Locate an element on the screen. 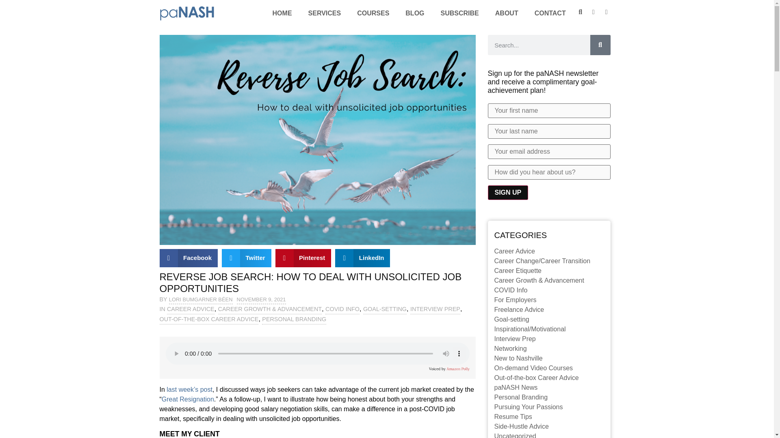 This screenshot has height=438, width=780. CAREER ADVICE is located at coordinates (191, 309).